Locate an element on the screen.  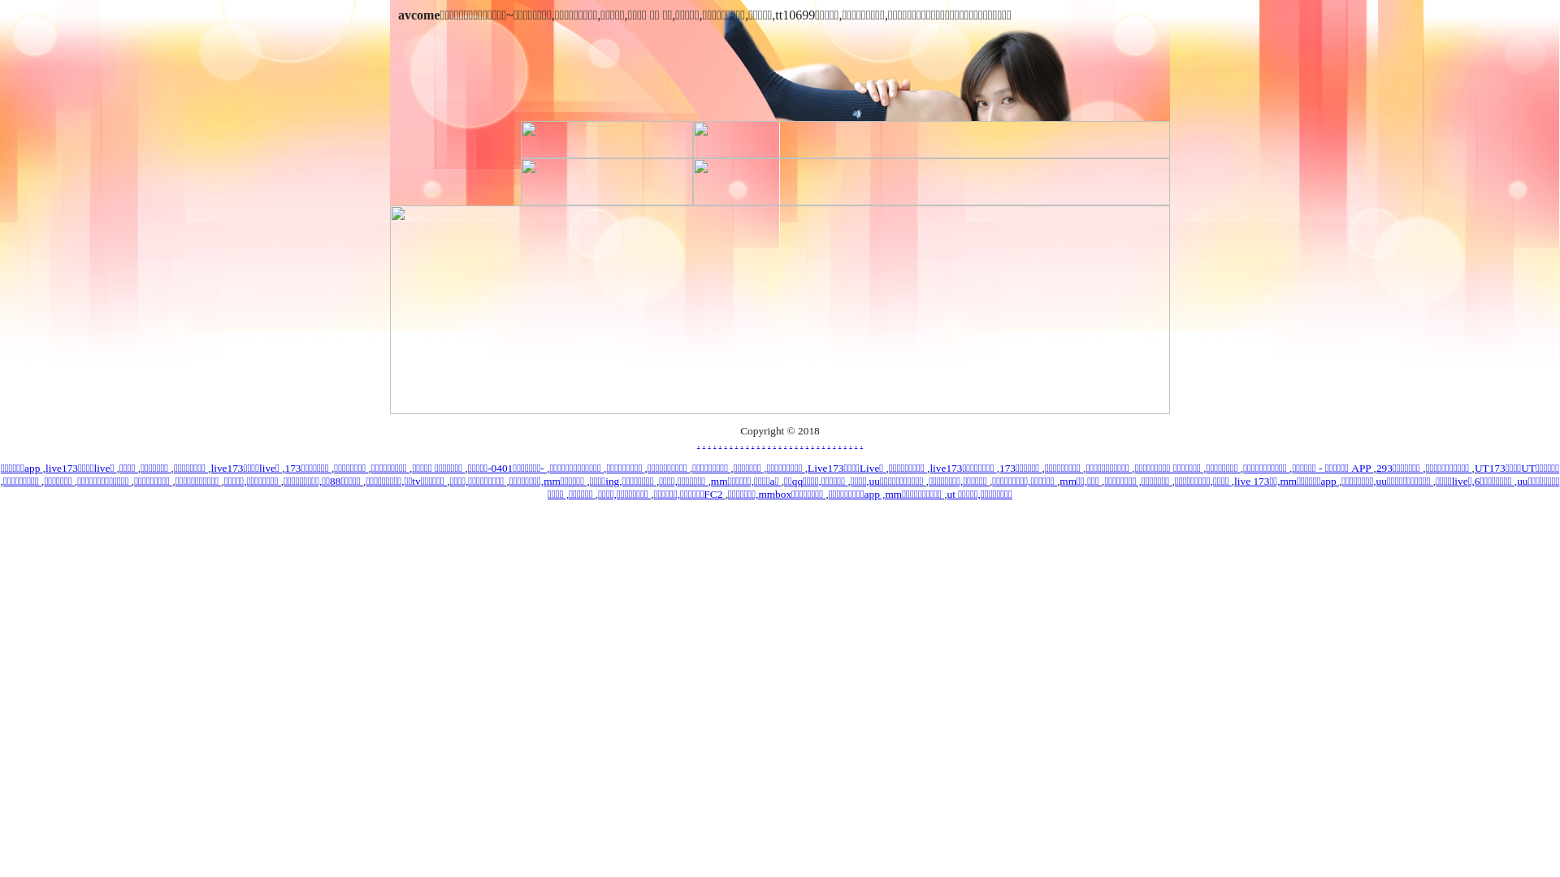
. is located at coordinates (861, 443).